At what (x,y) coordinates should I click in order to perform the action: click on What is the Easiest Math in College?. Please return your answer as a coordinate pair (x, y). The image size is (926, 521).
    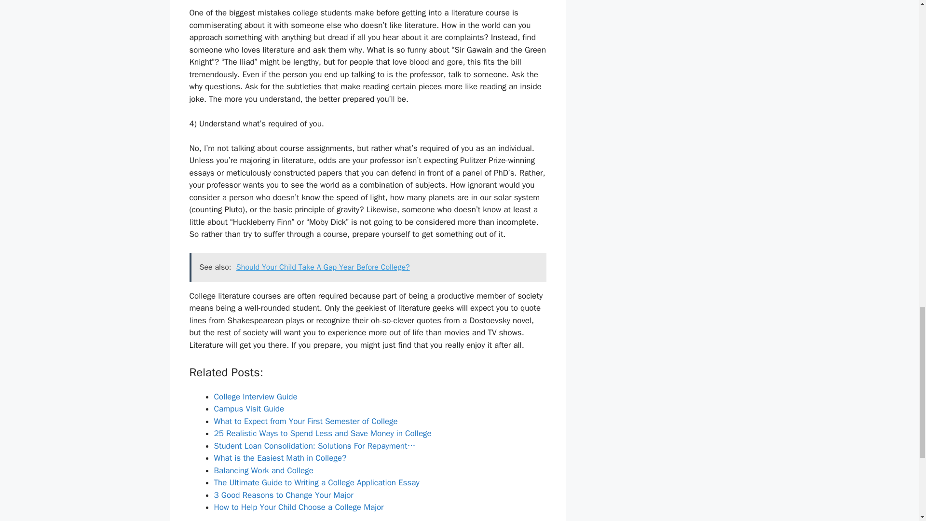
    Looking at the image, I should click on (280, 458).